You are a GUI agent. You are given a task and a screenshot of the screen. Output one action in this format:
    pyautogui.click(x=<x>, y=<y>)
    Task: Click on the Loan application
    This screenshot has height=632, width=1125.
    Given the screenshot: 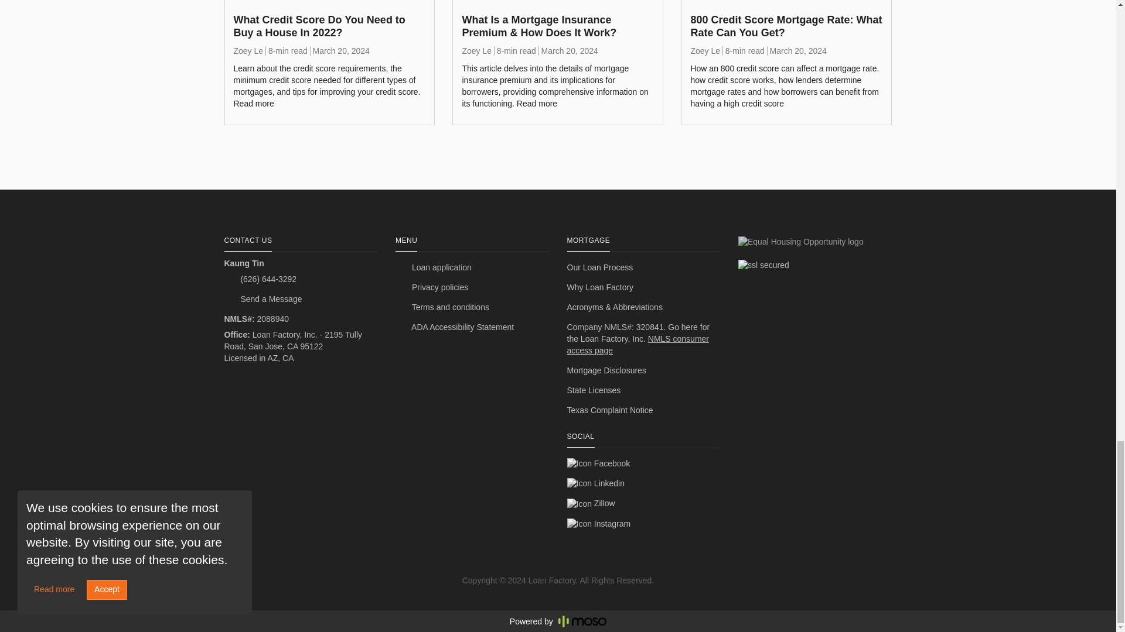 What is the action you would take?
    pyautogui.click(x=472, y=268)
    